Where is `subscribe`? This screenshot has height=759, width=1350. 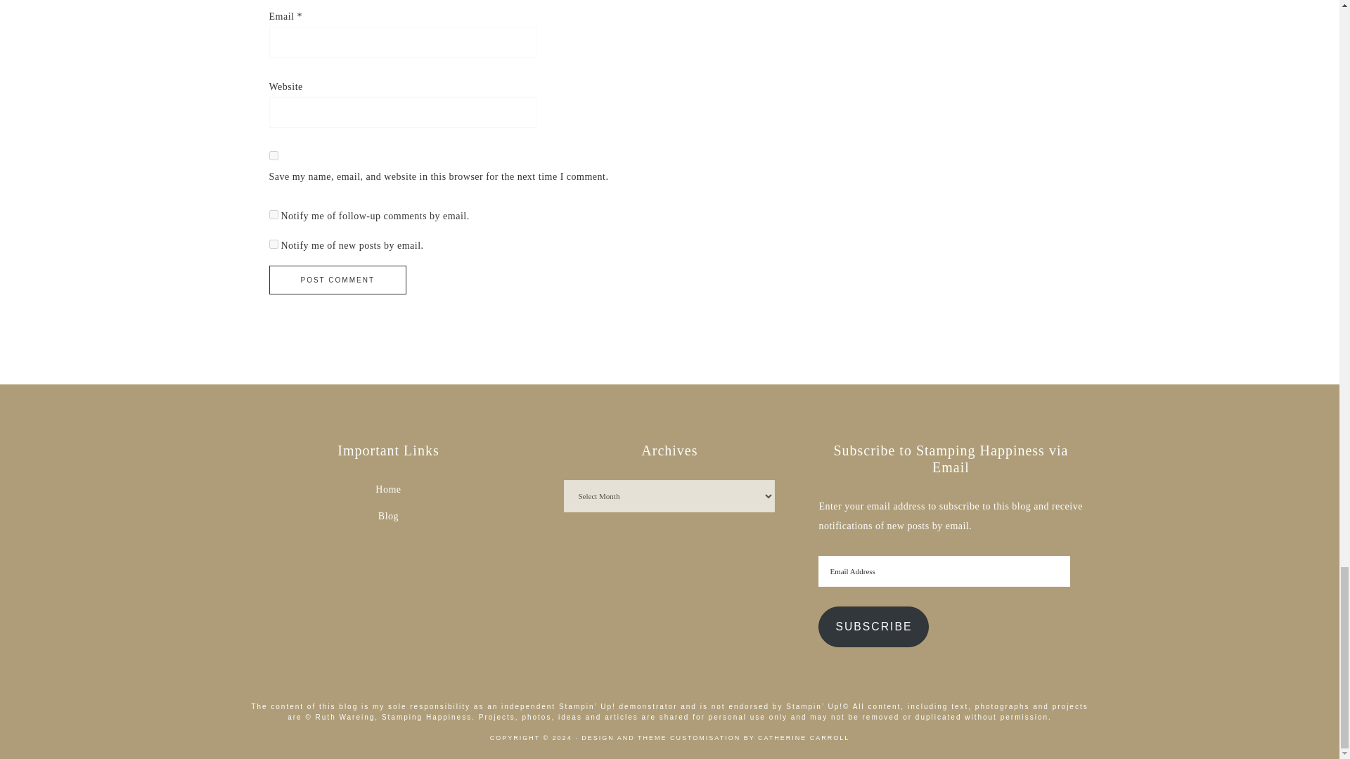
subscribe is located at coordinates (273, 245).